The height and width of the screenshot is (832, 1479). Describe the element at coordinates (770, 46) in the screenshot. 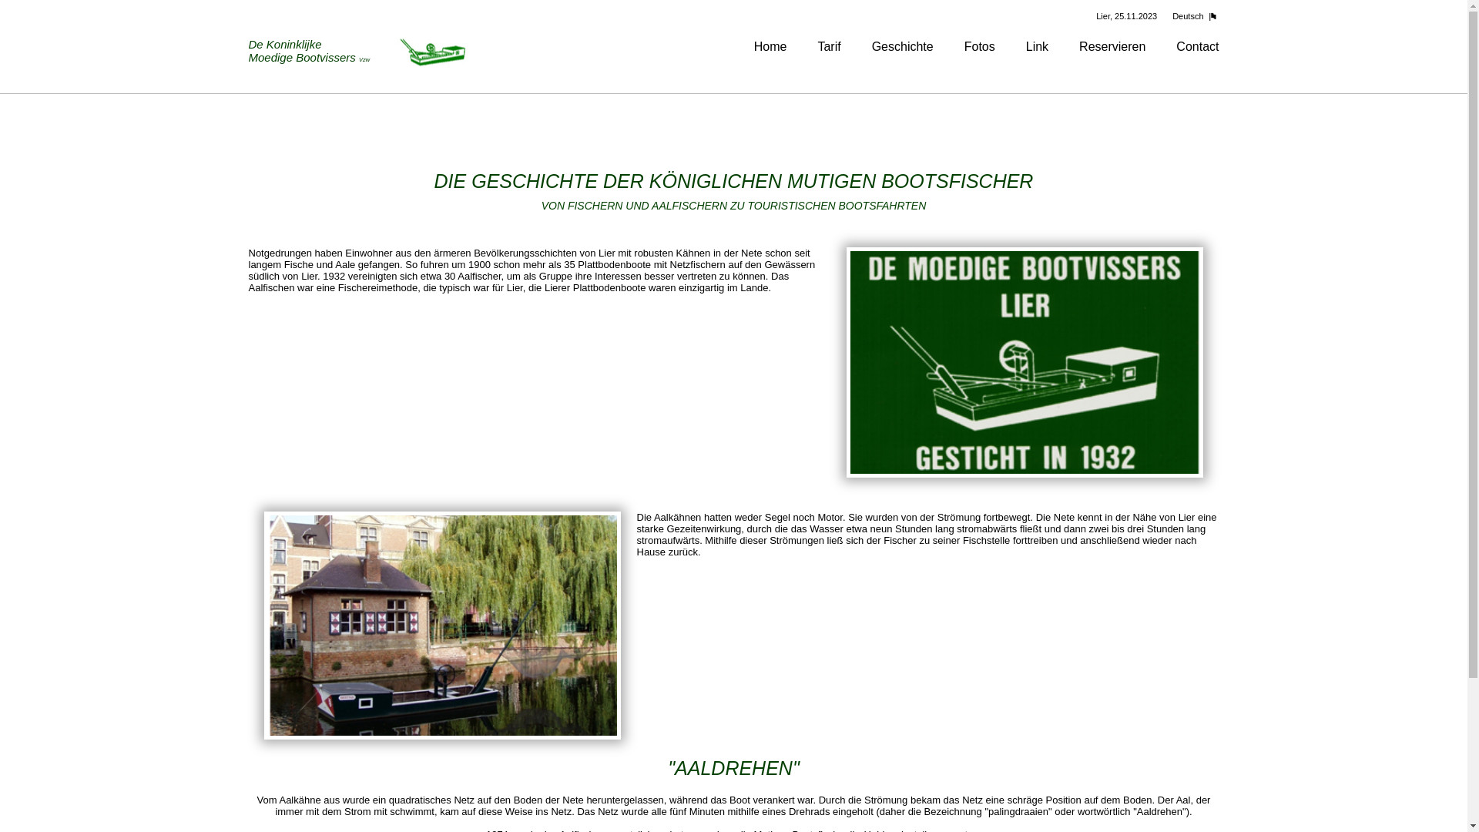

I see `Home` at that location.